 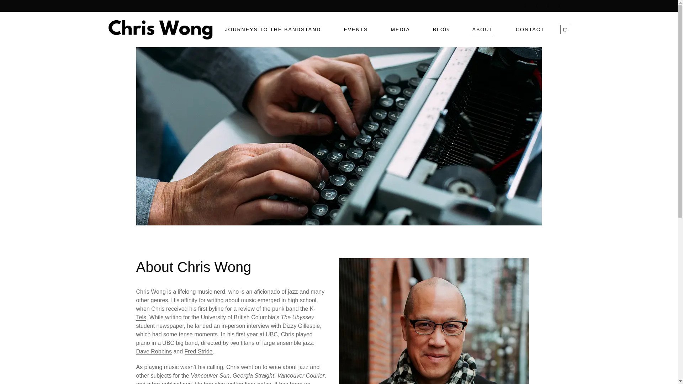 What do you see at coordinates (483, 29) in the screenshot?
I see `ABOUT` at bounding box center [483, 29].